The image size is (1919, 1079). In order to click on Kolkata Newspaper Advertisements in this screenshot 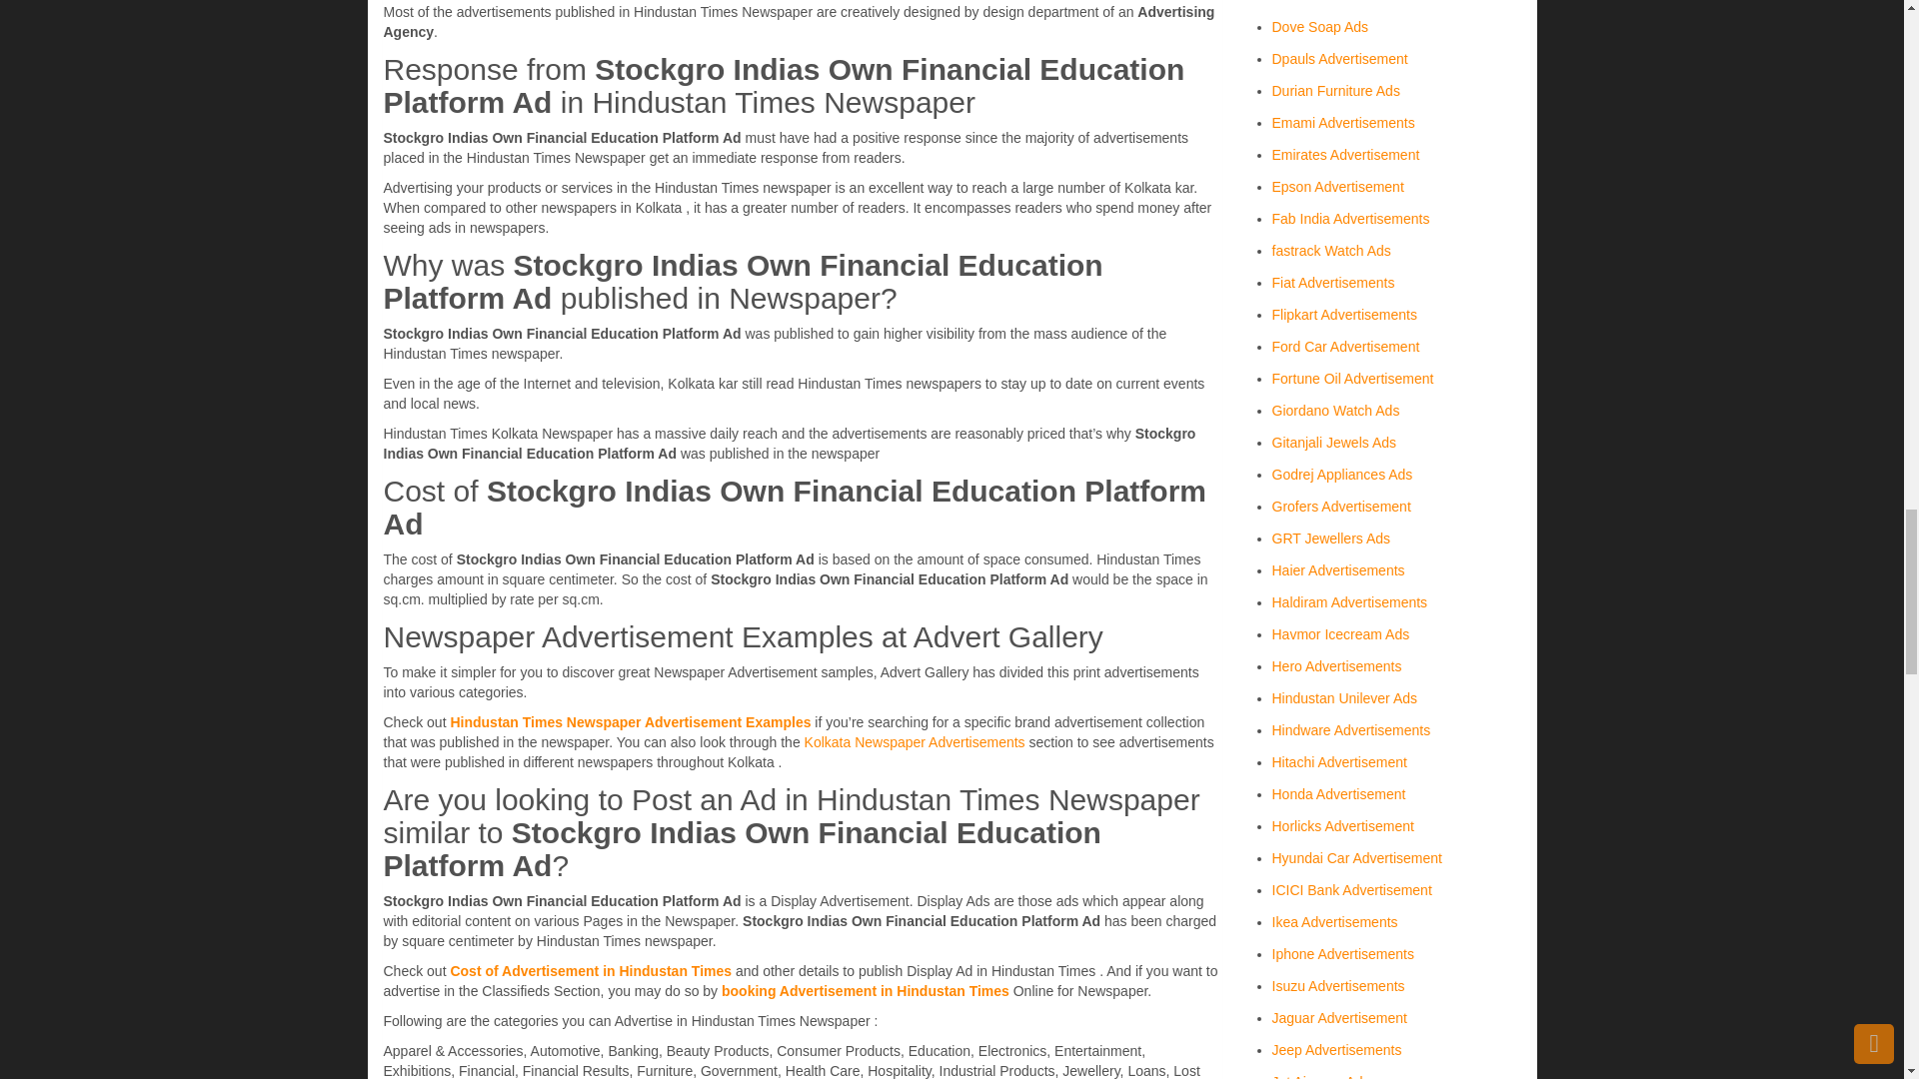, I will do `click(914, 741)`.